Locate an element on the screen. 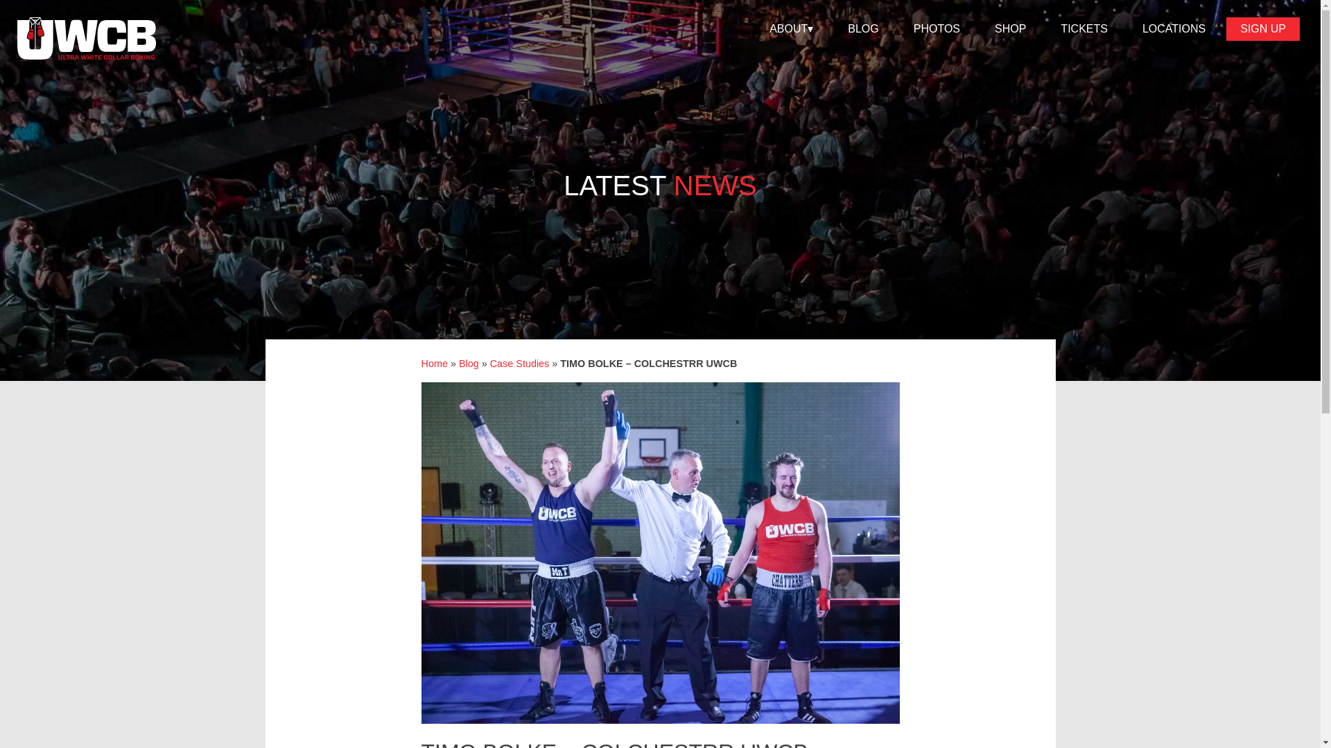 This screenshot has width=1331, height=748. ABOUT is located at coordinates (791, 29).